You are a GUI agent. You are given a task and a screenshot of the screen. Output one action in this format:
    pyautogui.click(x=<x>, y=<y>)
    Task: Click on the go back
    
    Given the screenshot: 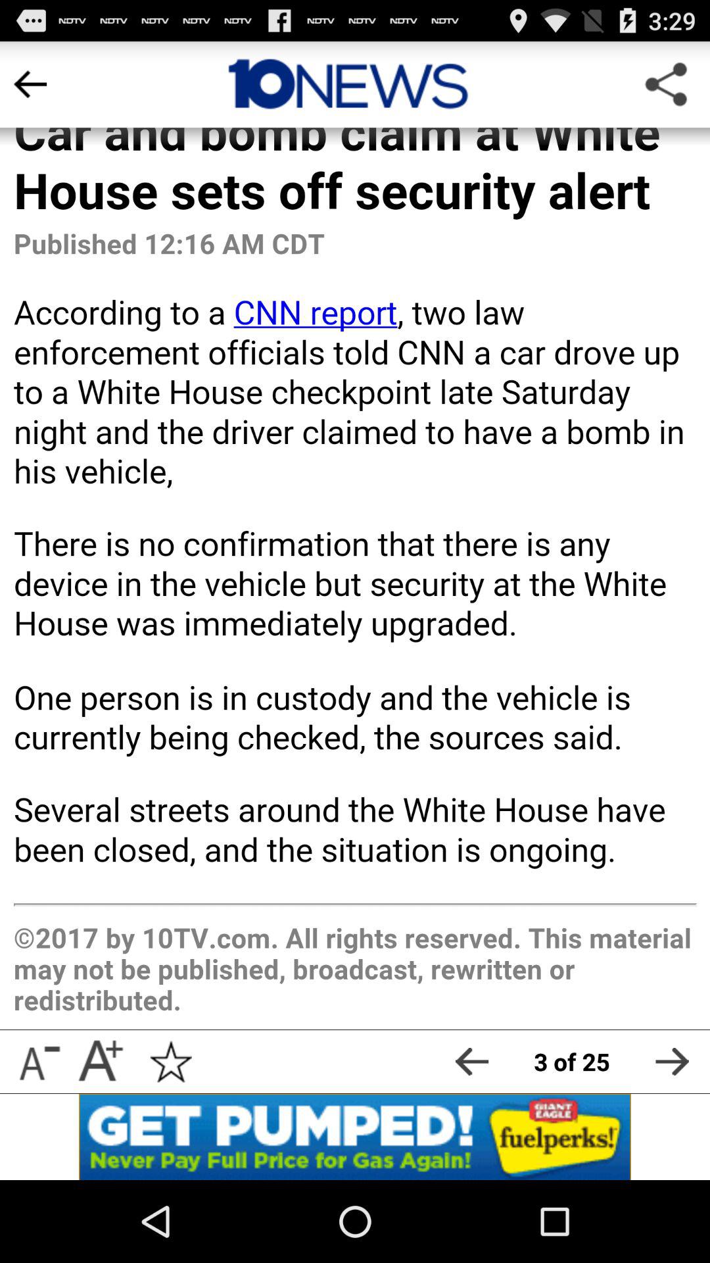 What is the action you would take?
    pyautogui.click(x=472, y=1062)
    